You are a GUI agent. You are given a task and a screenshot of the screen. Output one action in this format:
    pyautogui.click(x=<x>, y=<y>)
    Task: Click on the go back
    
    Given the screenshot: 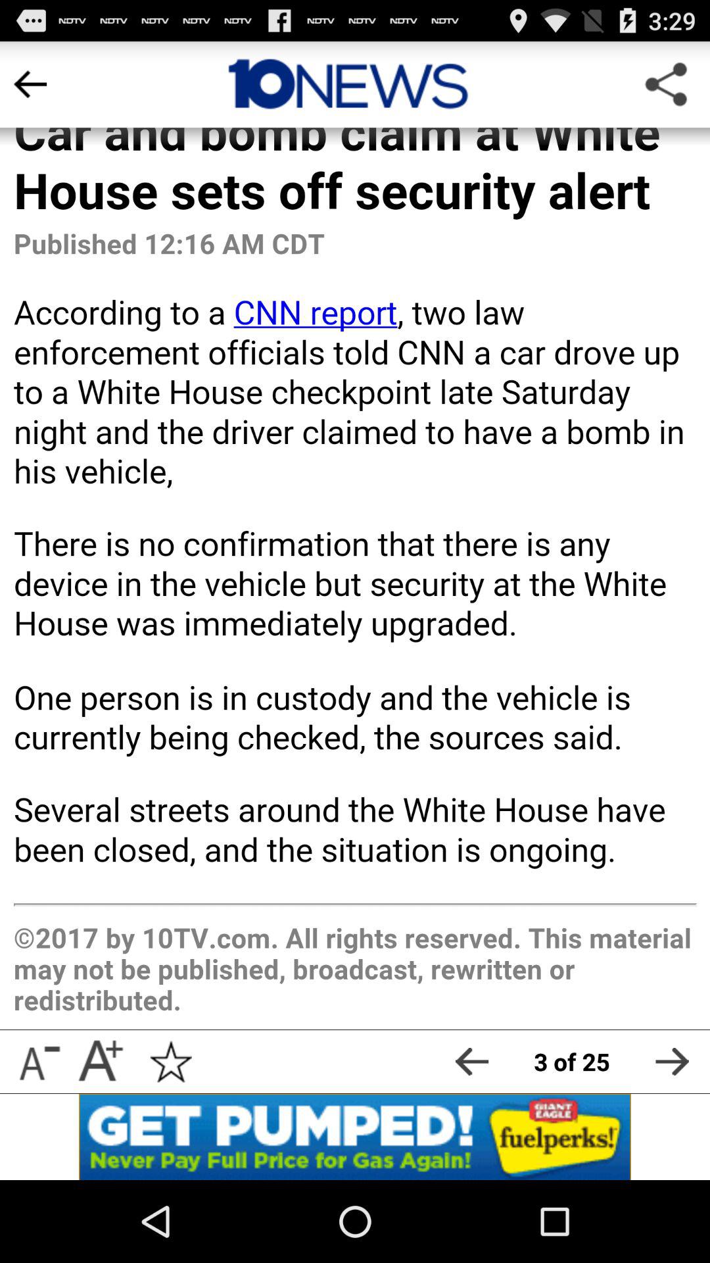 What is the action you would take?
    pyautogui.click(x=472, y=1062)
    